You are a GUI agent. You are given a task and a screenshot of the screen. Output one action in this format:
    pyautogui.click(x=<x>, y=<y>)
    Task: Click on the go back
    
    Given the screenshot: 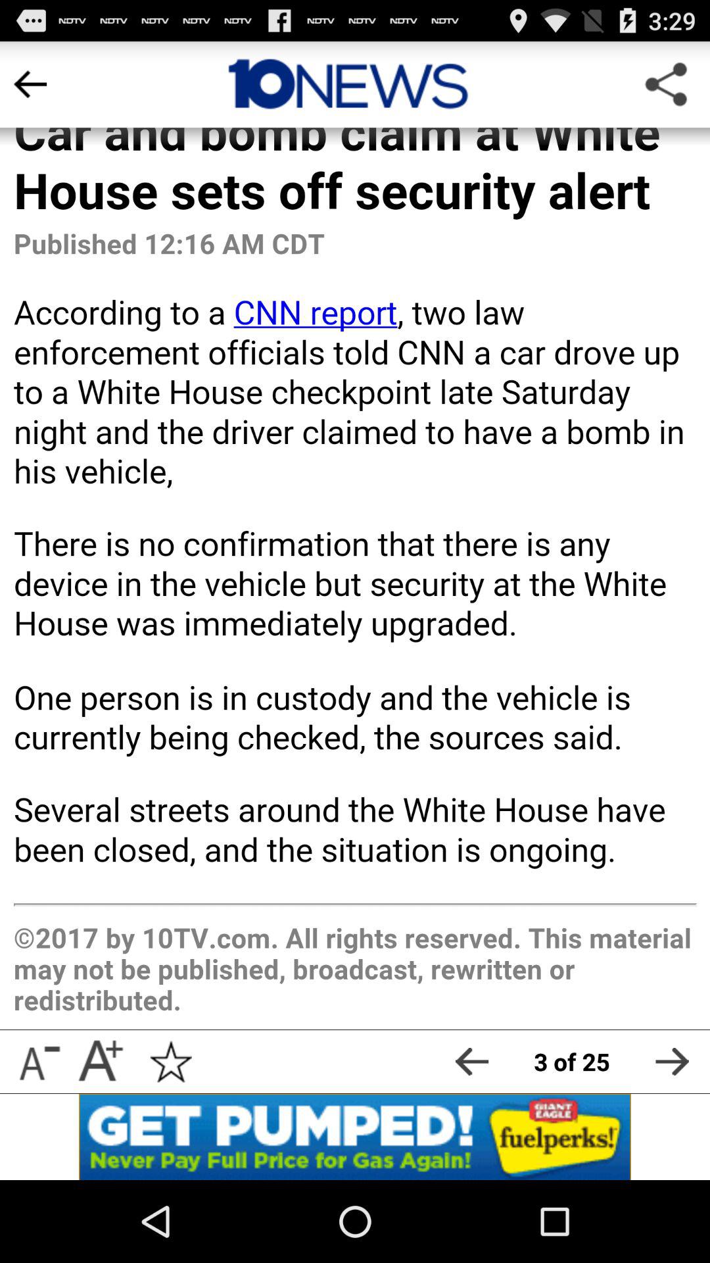 What is the action you would take?
    pyautogui.click(x=472, y=1062)
    